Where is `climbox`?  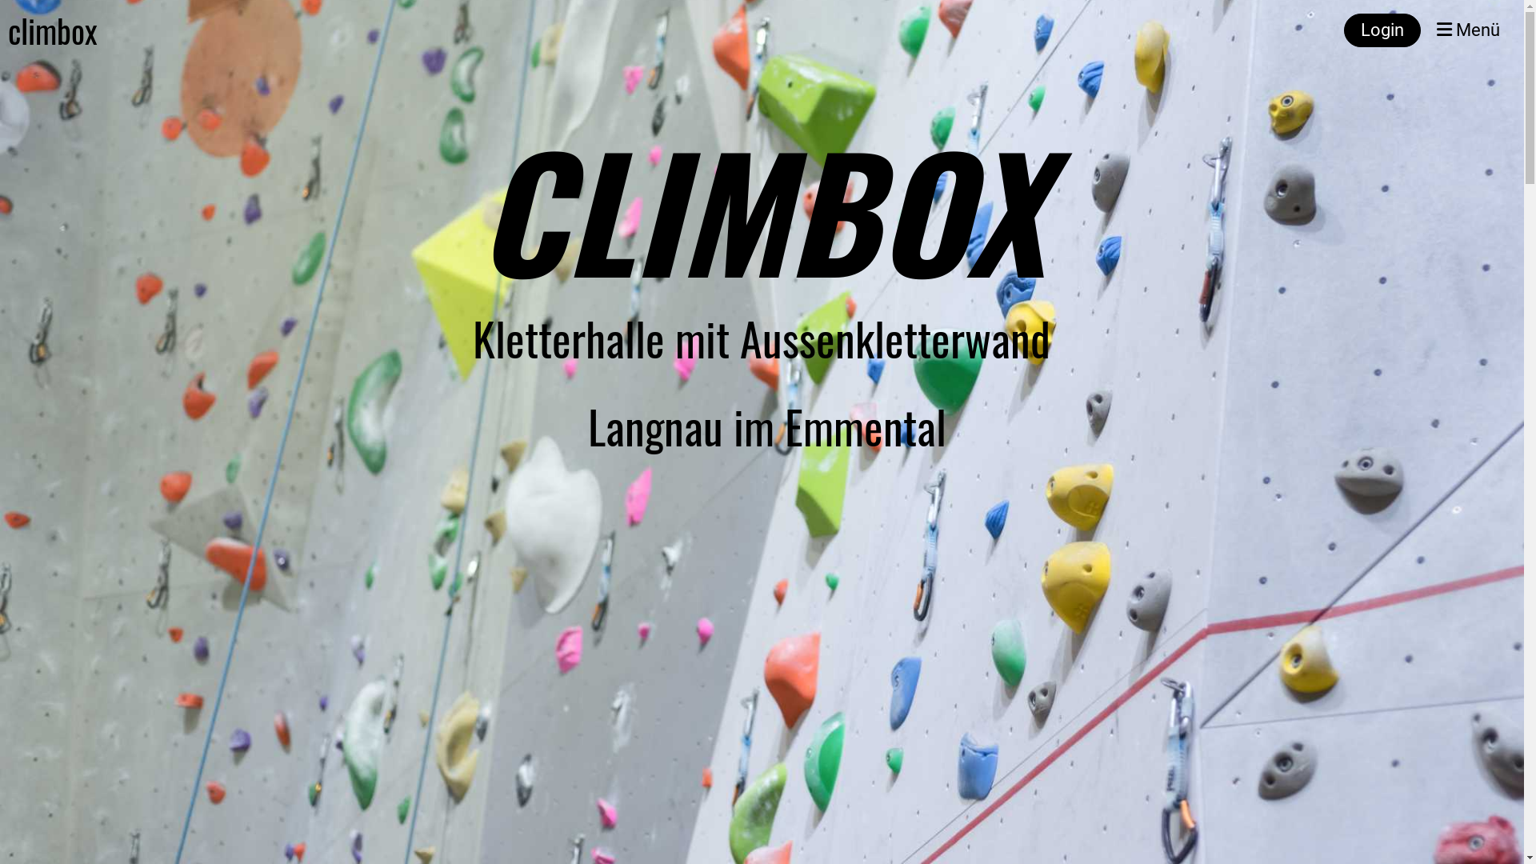 climbox is located at coordinates (53, 30).